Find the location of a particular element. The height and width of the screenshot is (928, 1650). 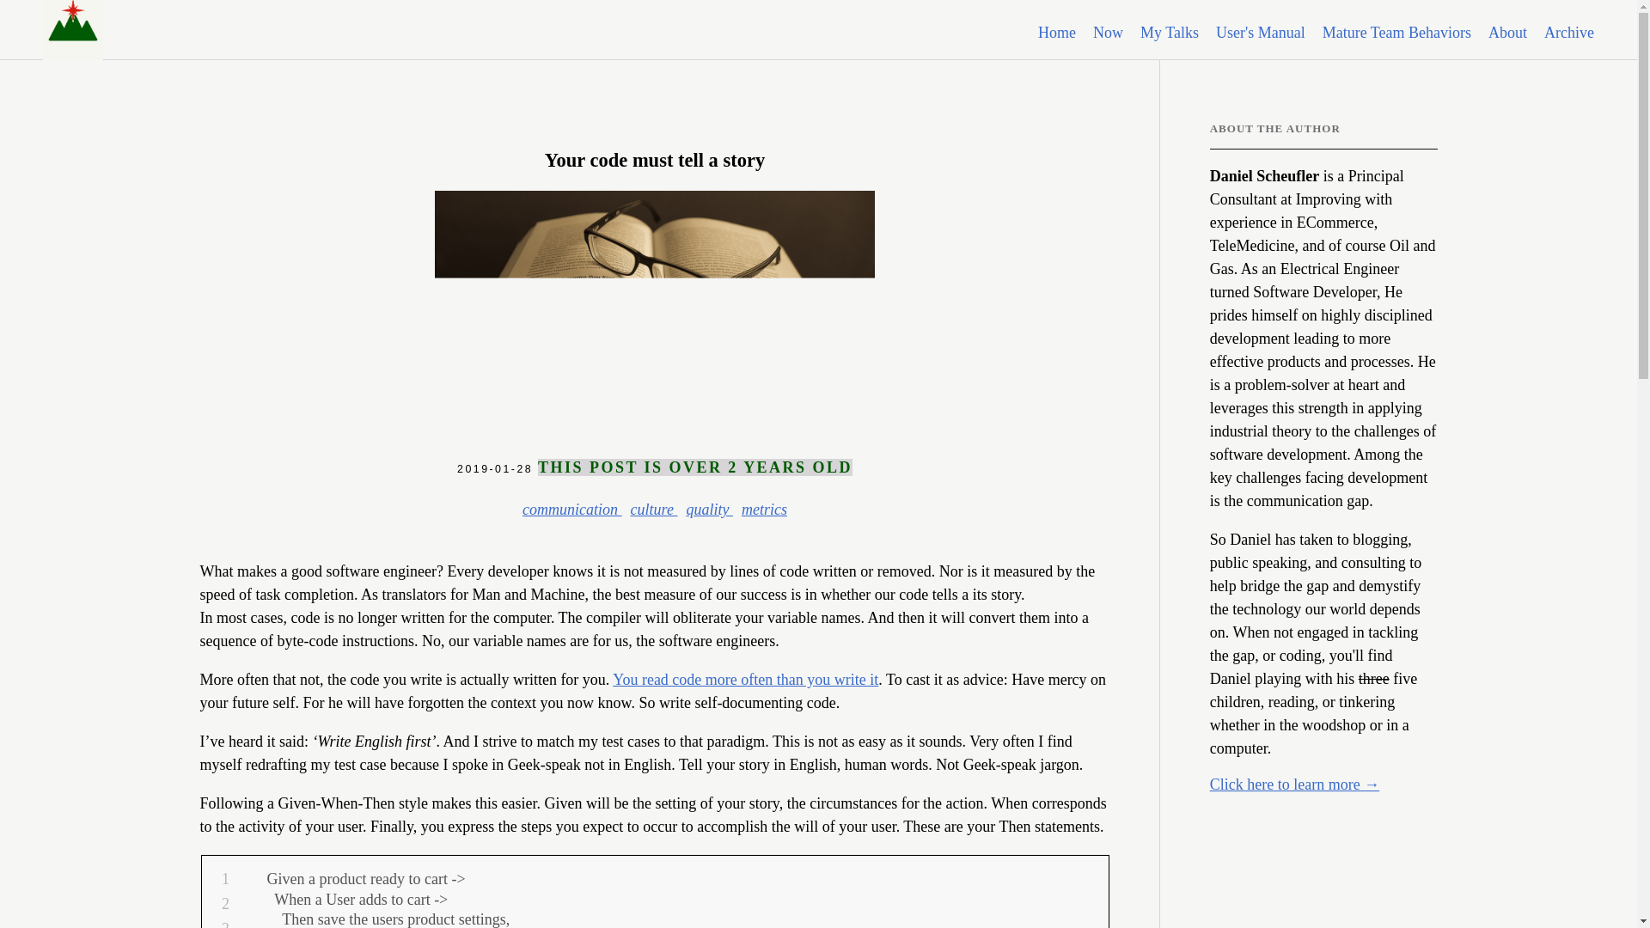

podcast is located at coordinates (1323, 801).